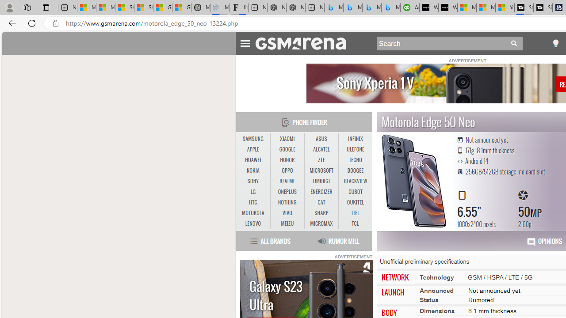 The width and height of the screenshot is (566, 318). I want to click on APPLE, so click(253, 149).